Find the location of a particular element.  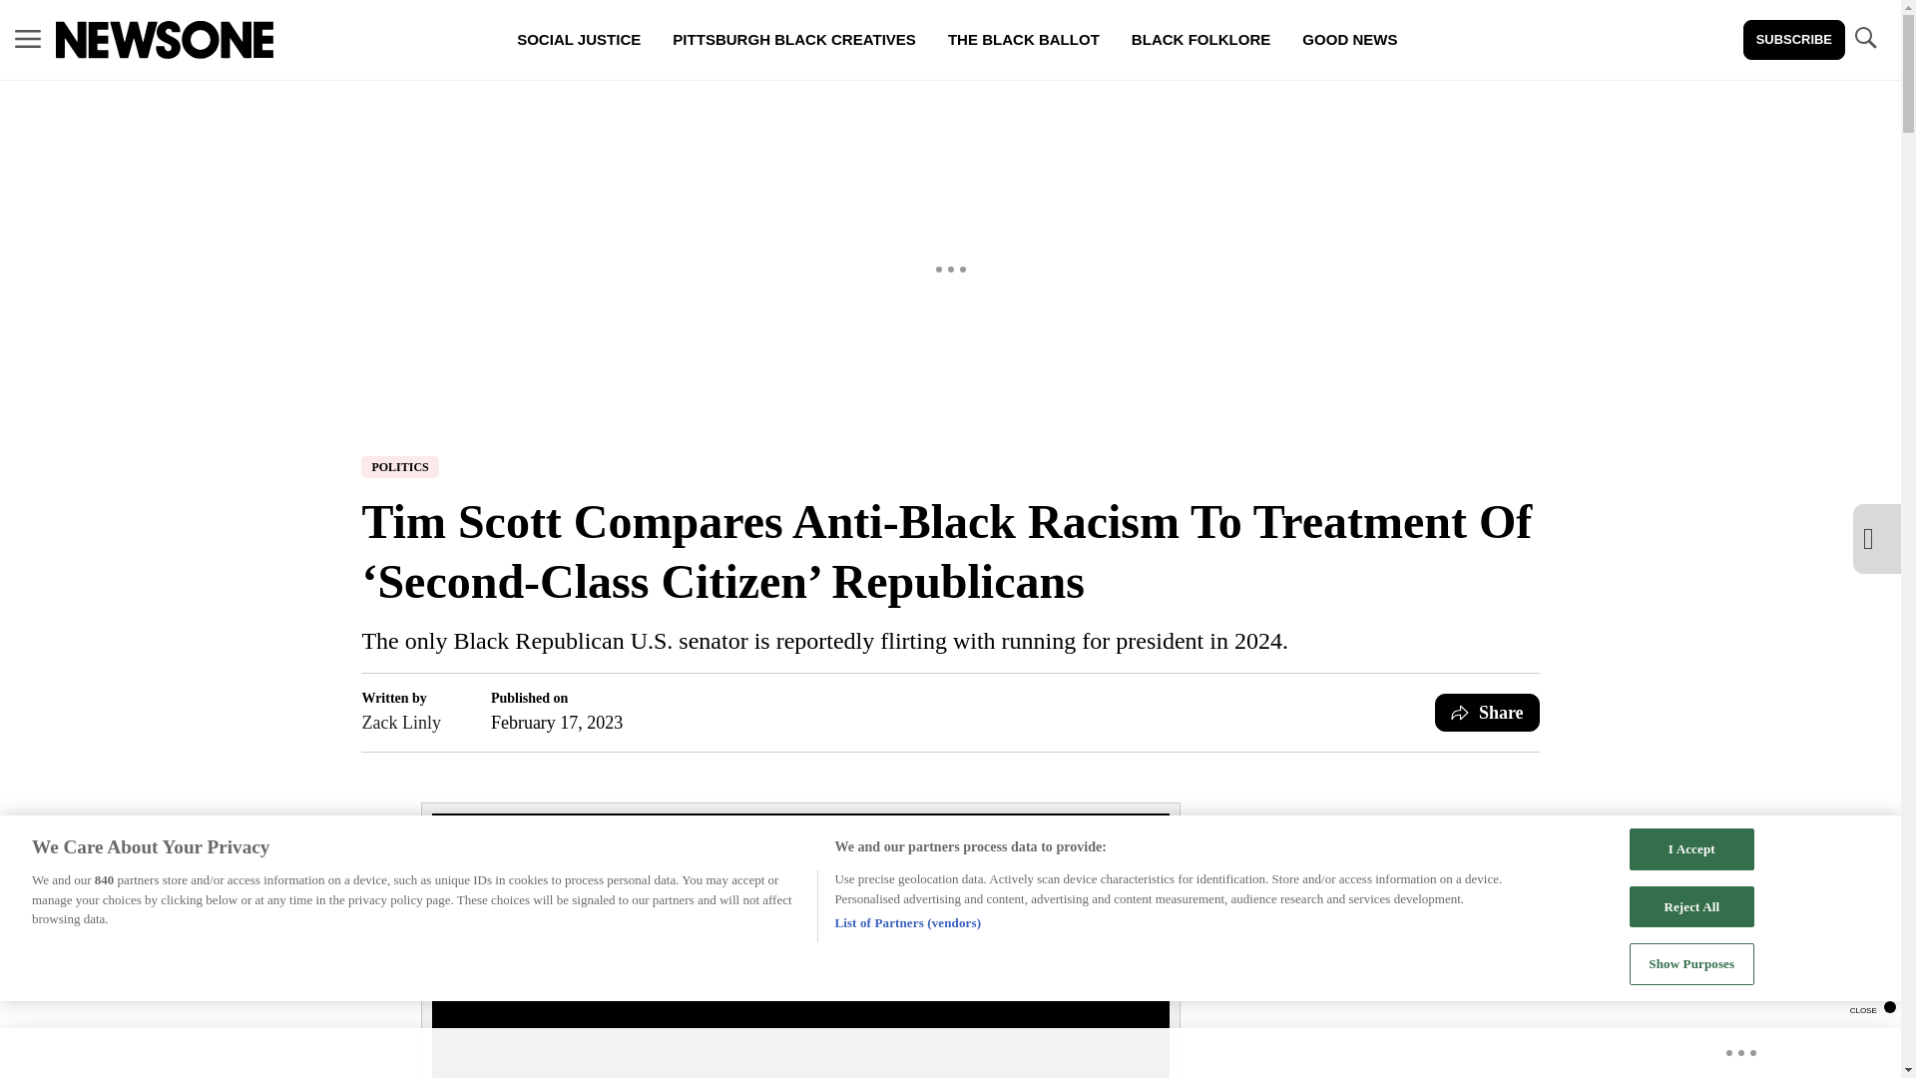

THE BLACK BALLOT is located at coordinates (1023, 40).